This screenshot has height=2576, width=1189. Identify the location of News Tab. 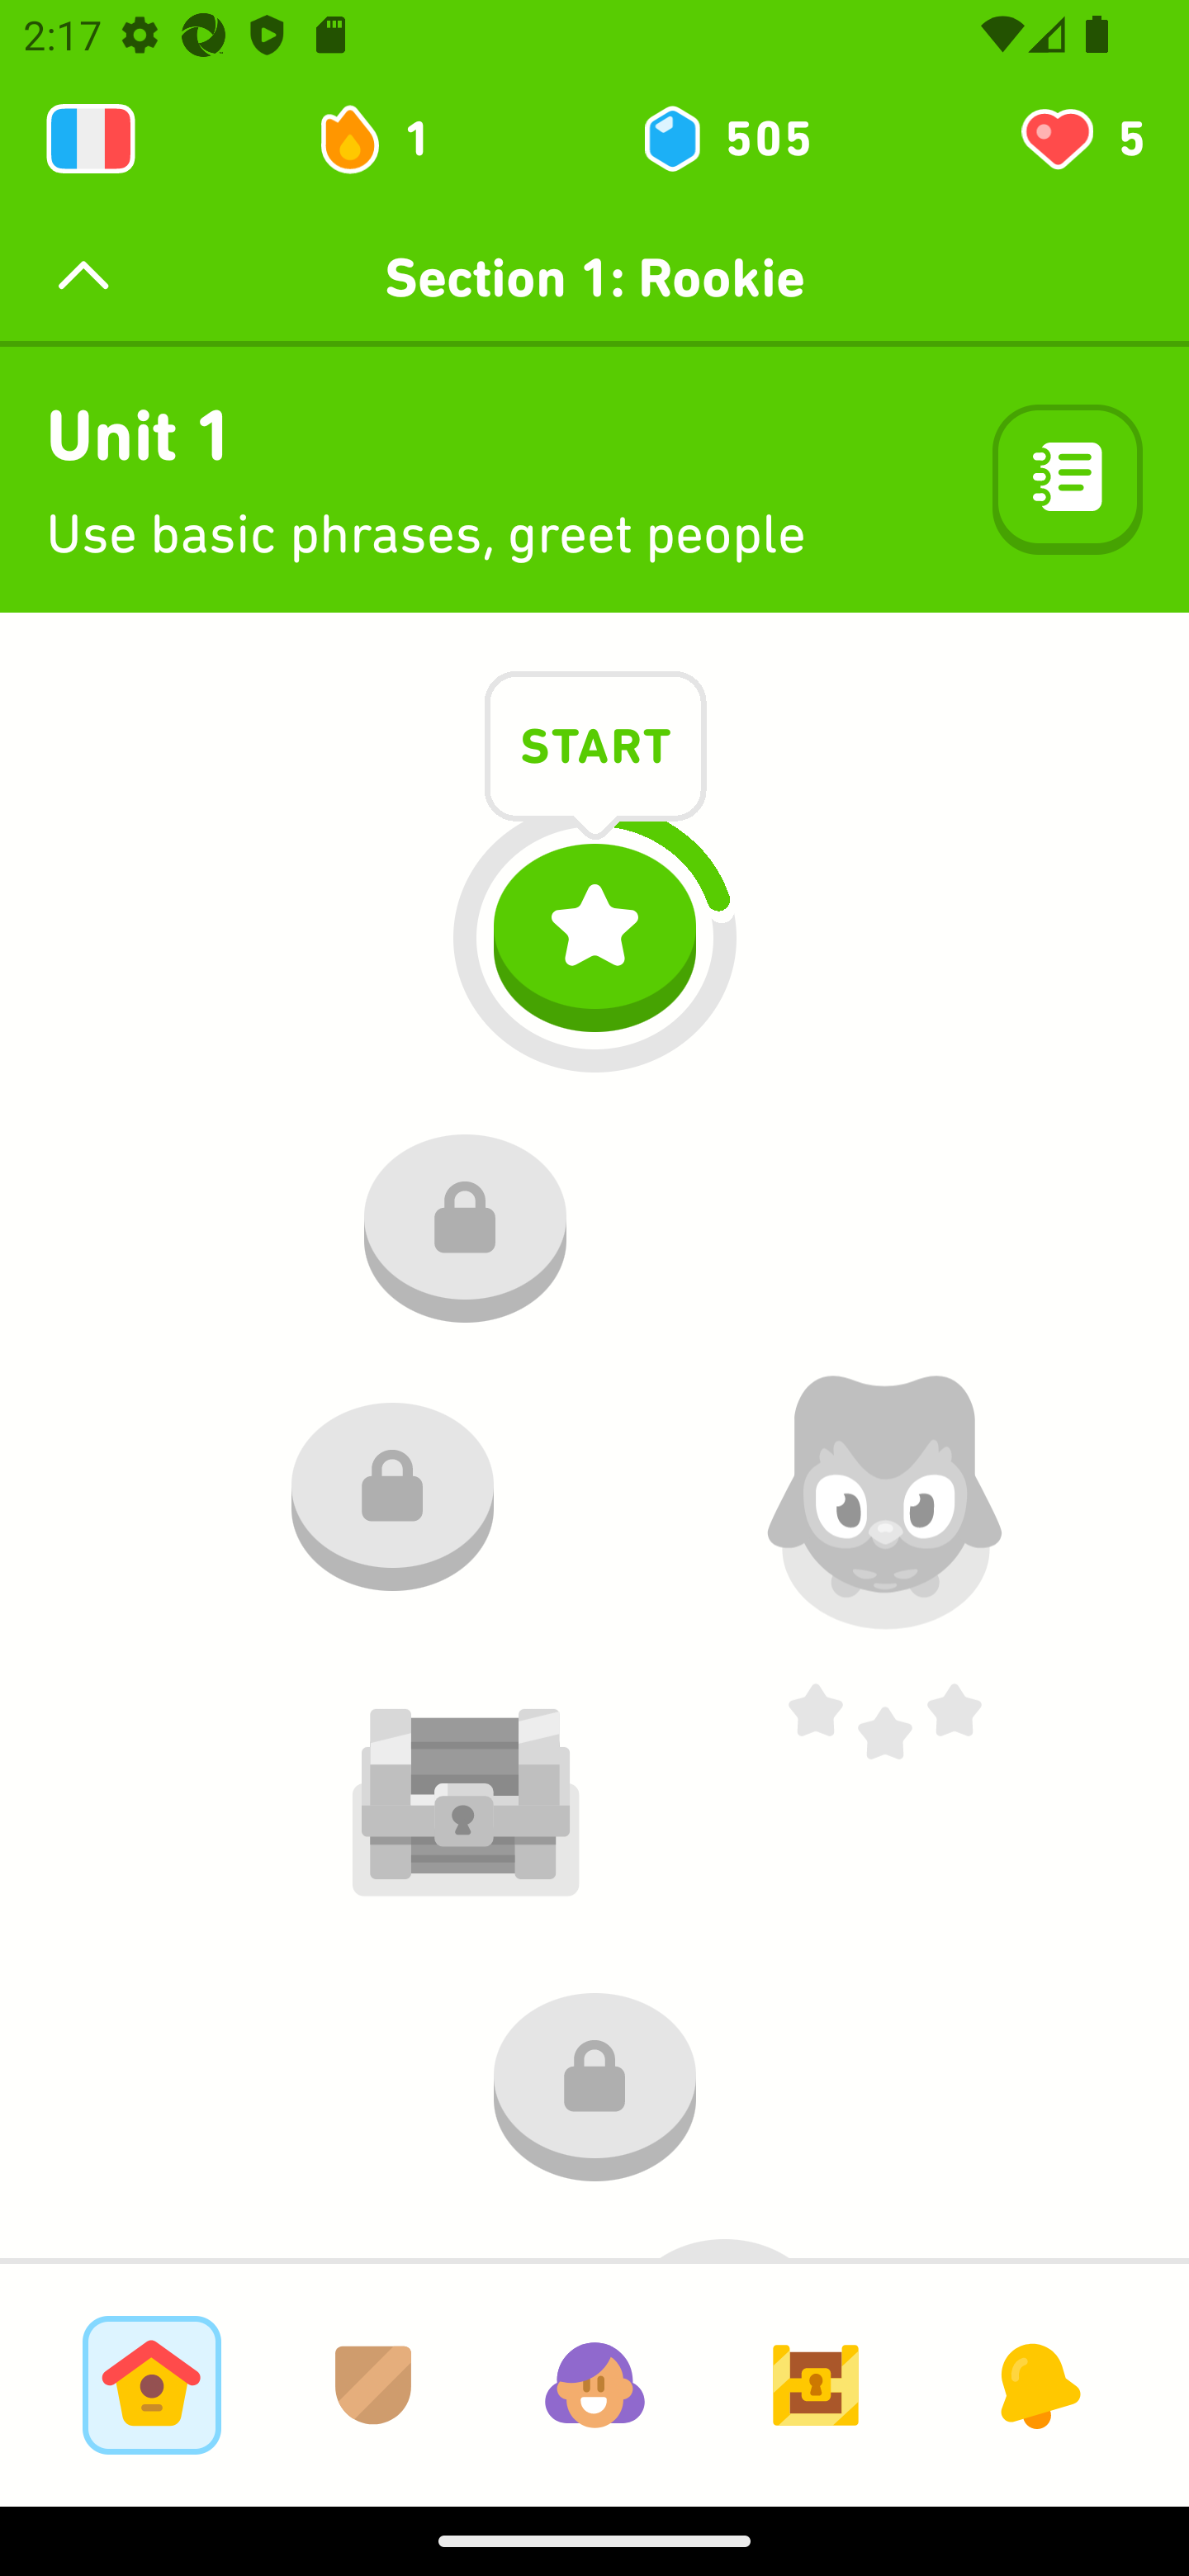
(1037, 2384).